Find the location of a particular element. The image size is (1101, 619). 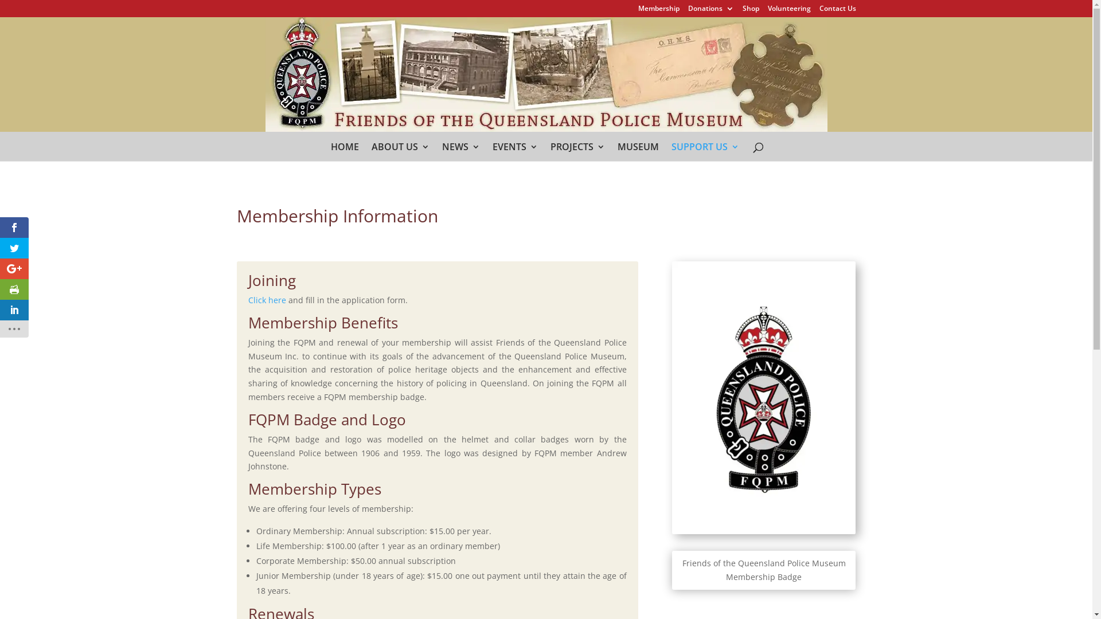

MUSEUM is located at coordinates (638, 157).